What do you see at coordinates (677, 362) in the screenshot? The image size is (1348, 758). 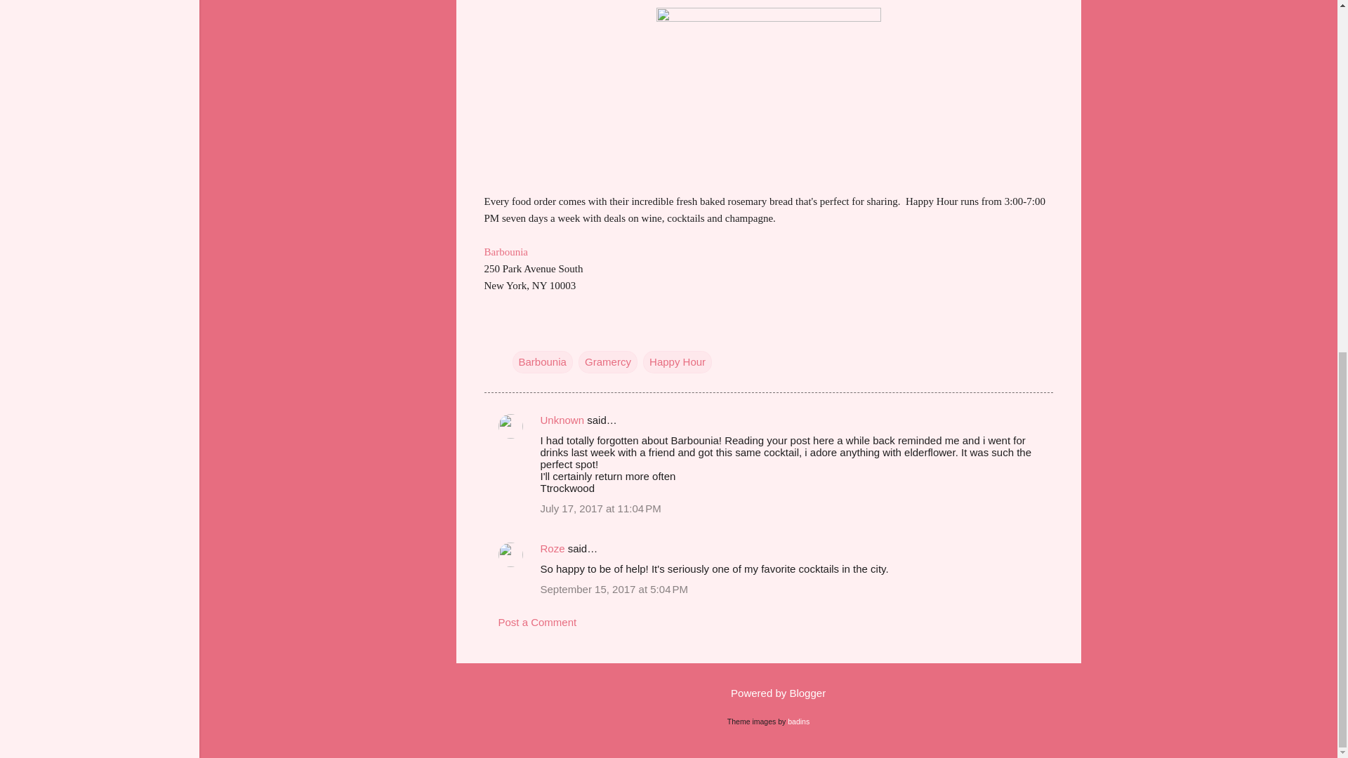 I see `Happy Hour` at bounding box center [677, 362].